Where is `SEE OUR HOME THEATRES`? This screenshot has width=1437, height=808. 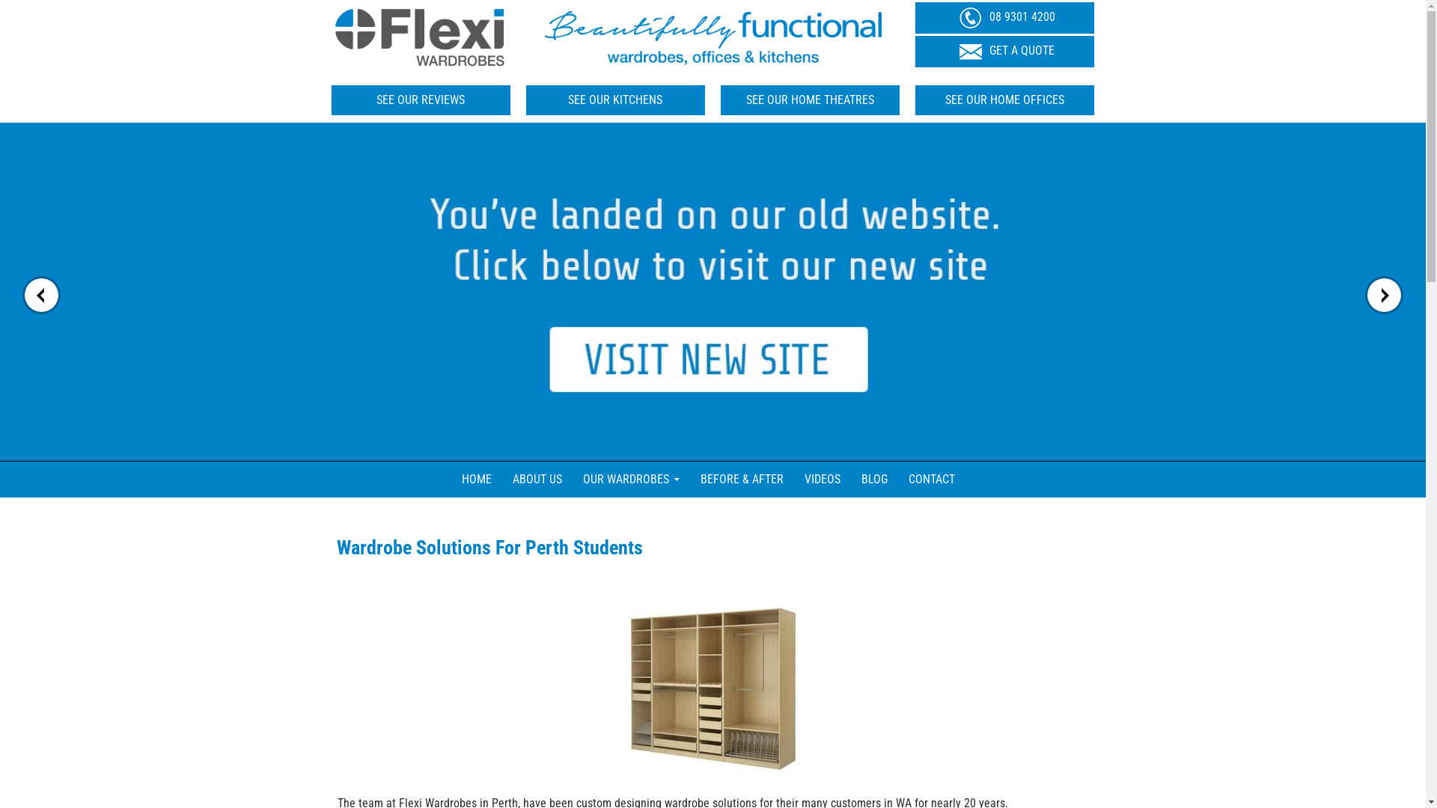 SEE OUR HOME THEATRES is located at coordinates (811, 100).